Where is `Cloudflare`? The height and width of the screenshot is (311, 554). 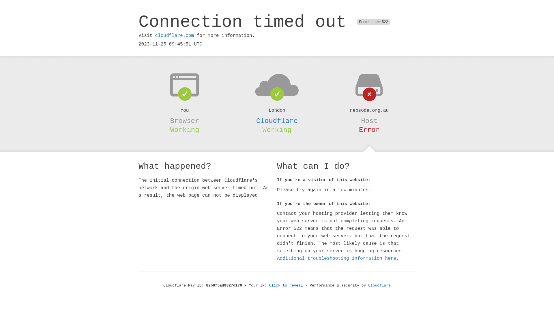 Cloudflare is located at coordinates (277, 121).